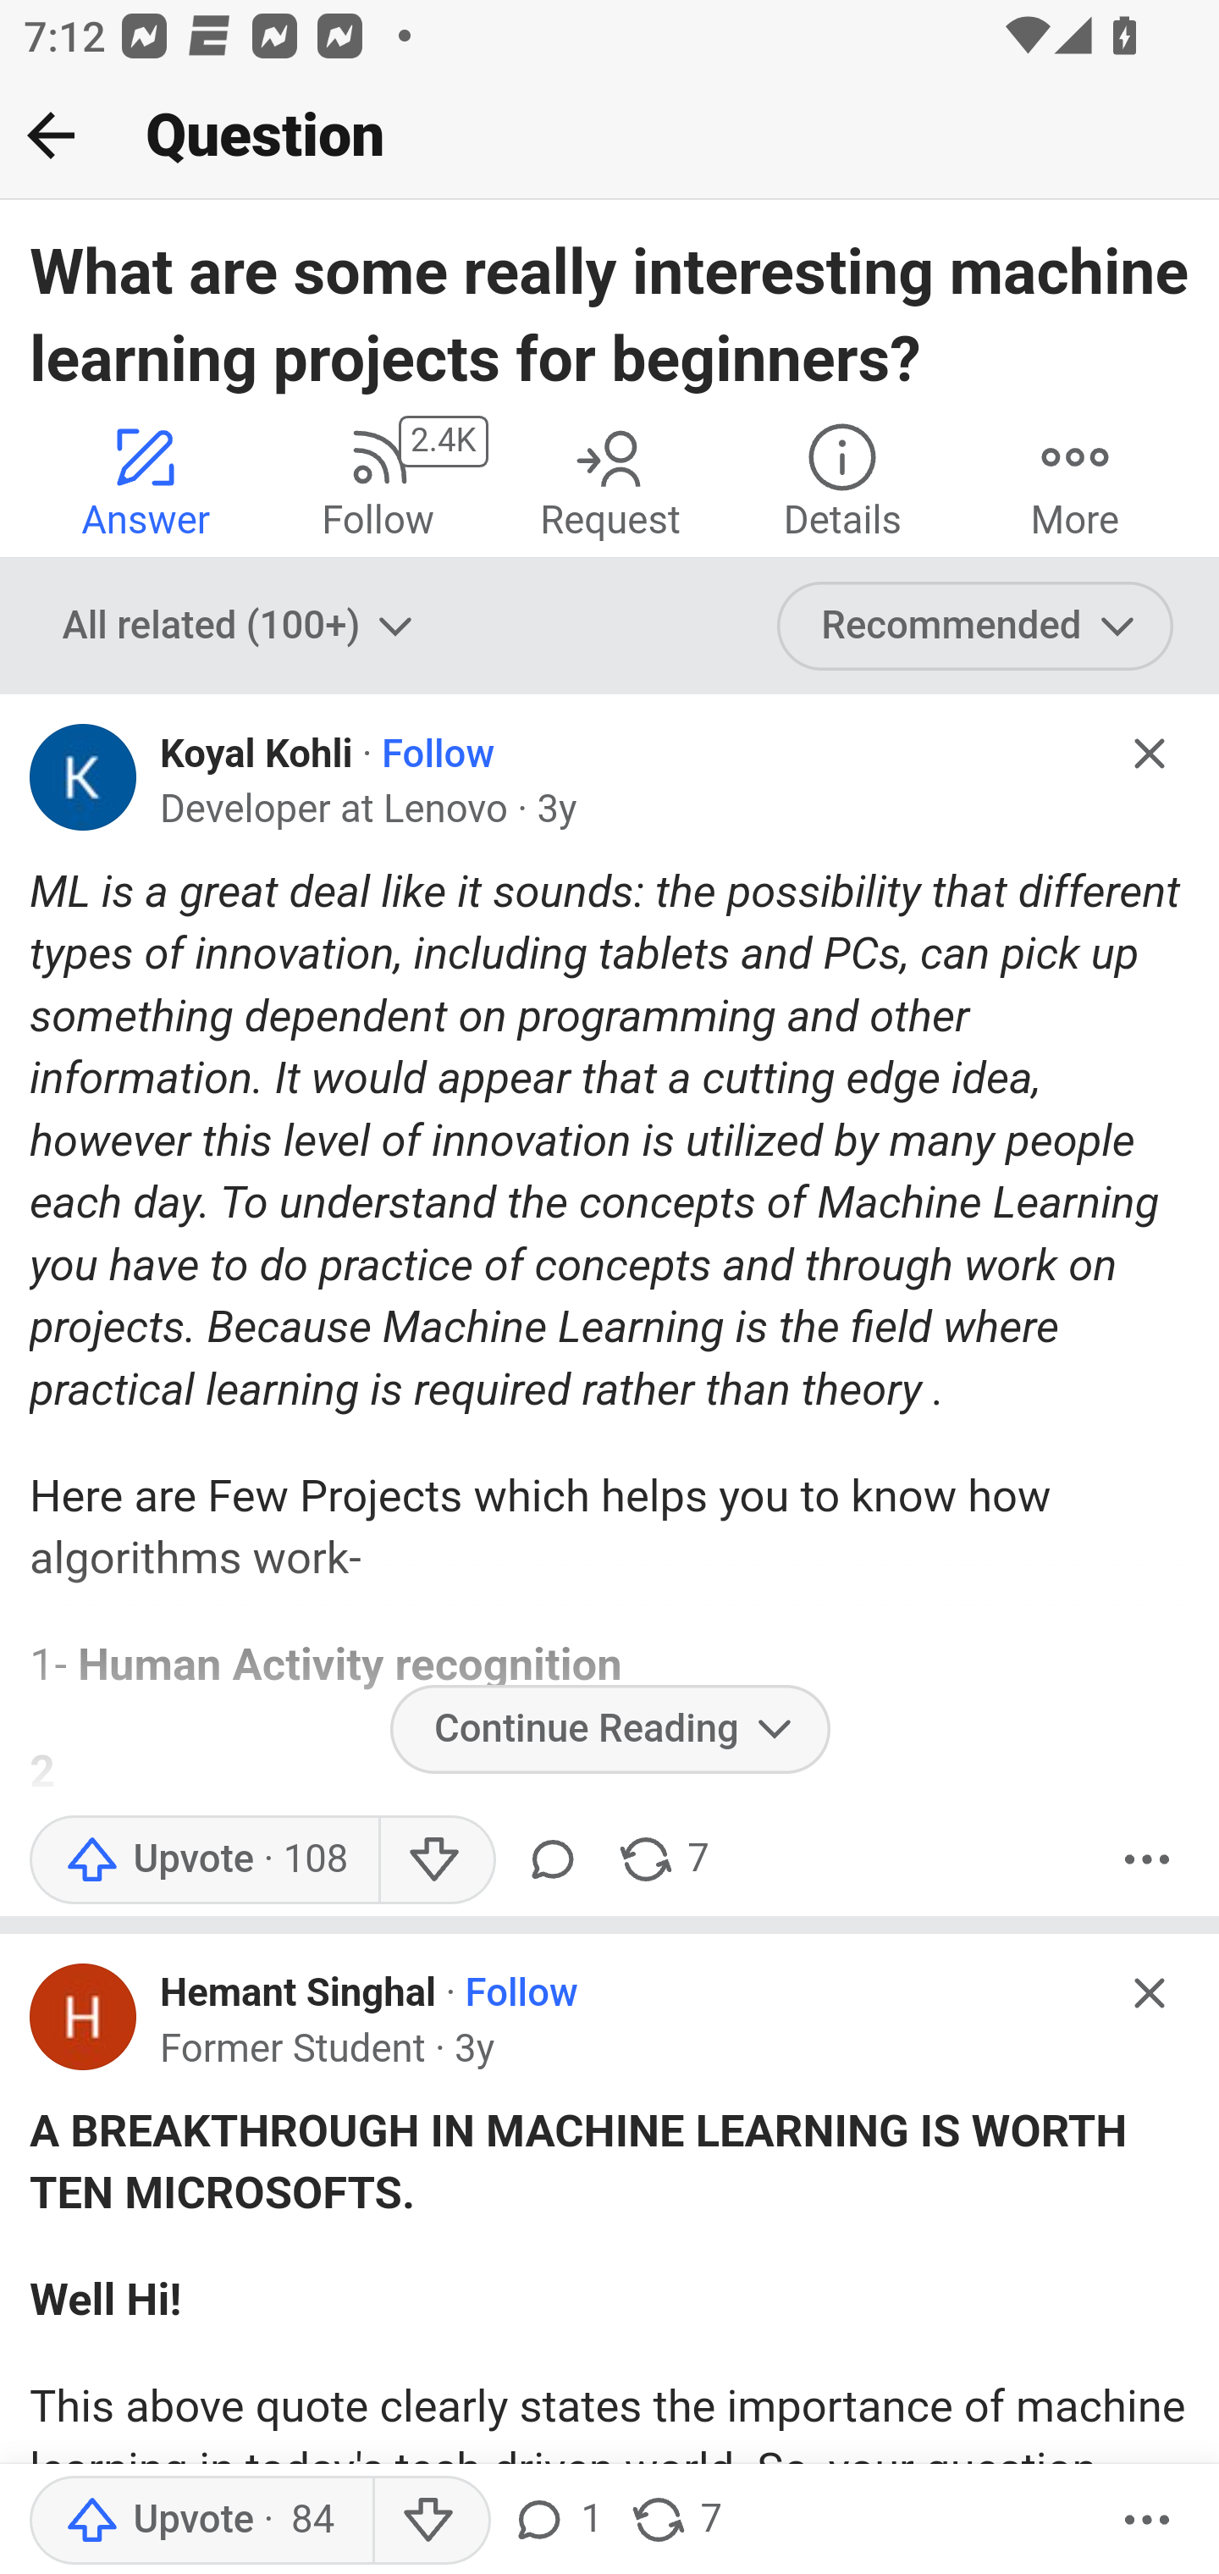 The width and height of the screenshot is (1219, 2574). Describe the element at coordinates (299, 1995) in the screenshot. I see `Hemant Singhal` at that location.